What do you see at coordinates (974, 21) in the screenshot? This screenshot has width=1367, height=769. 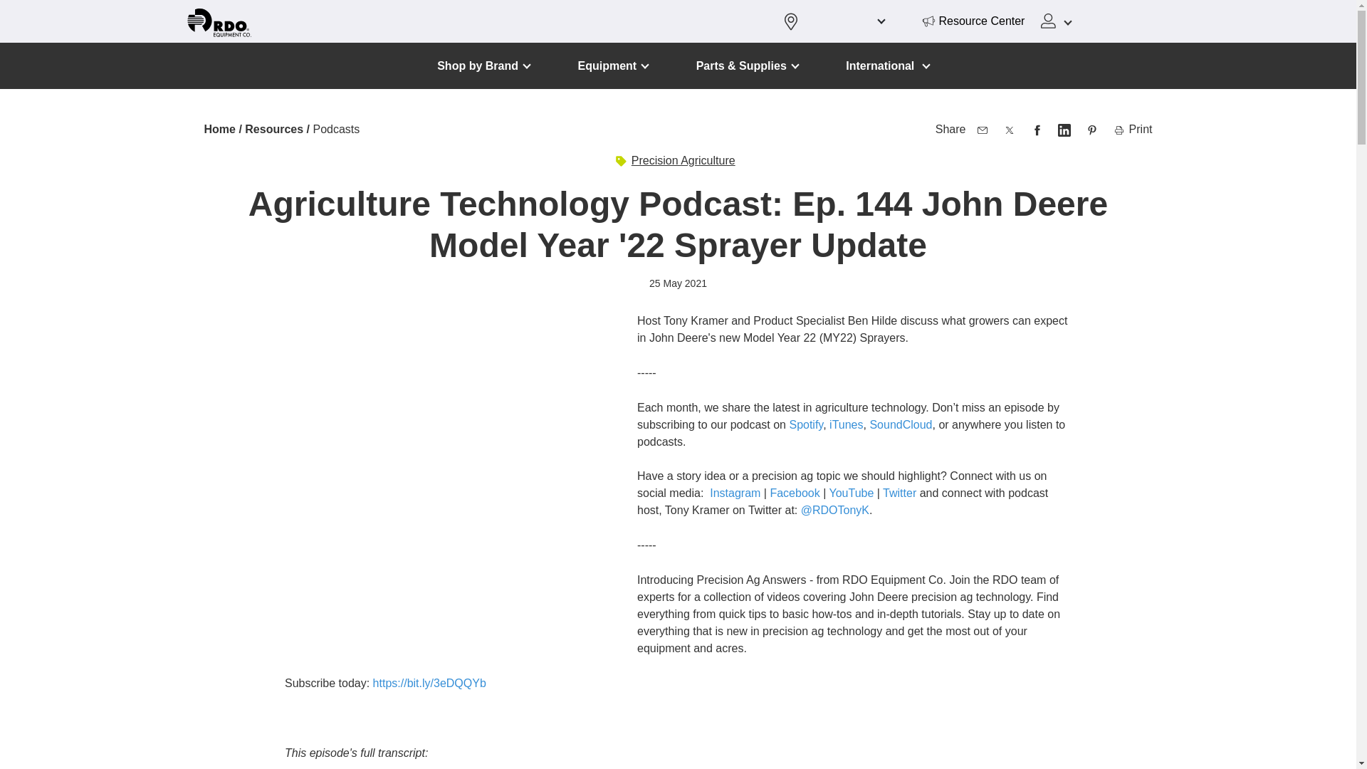 I see `Resource Center` at bounding box center [974, 21].